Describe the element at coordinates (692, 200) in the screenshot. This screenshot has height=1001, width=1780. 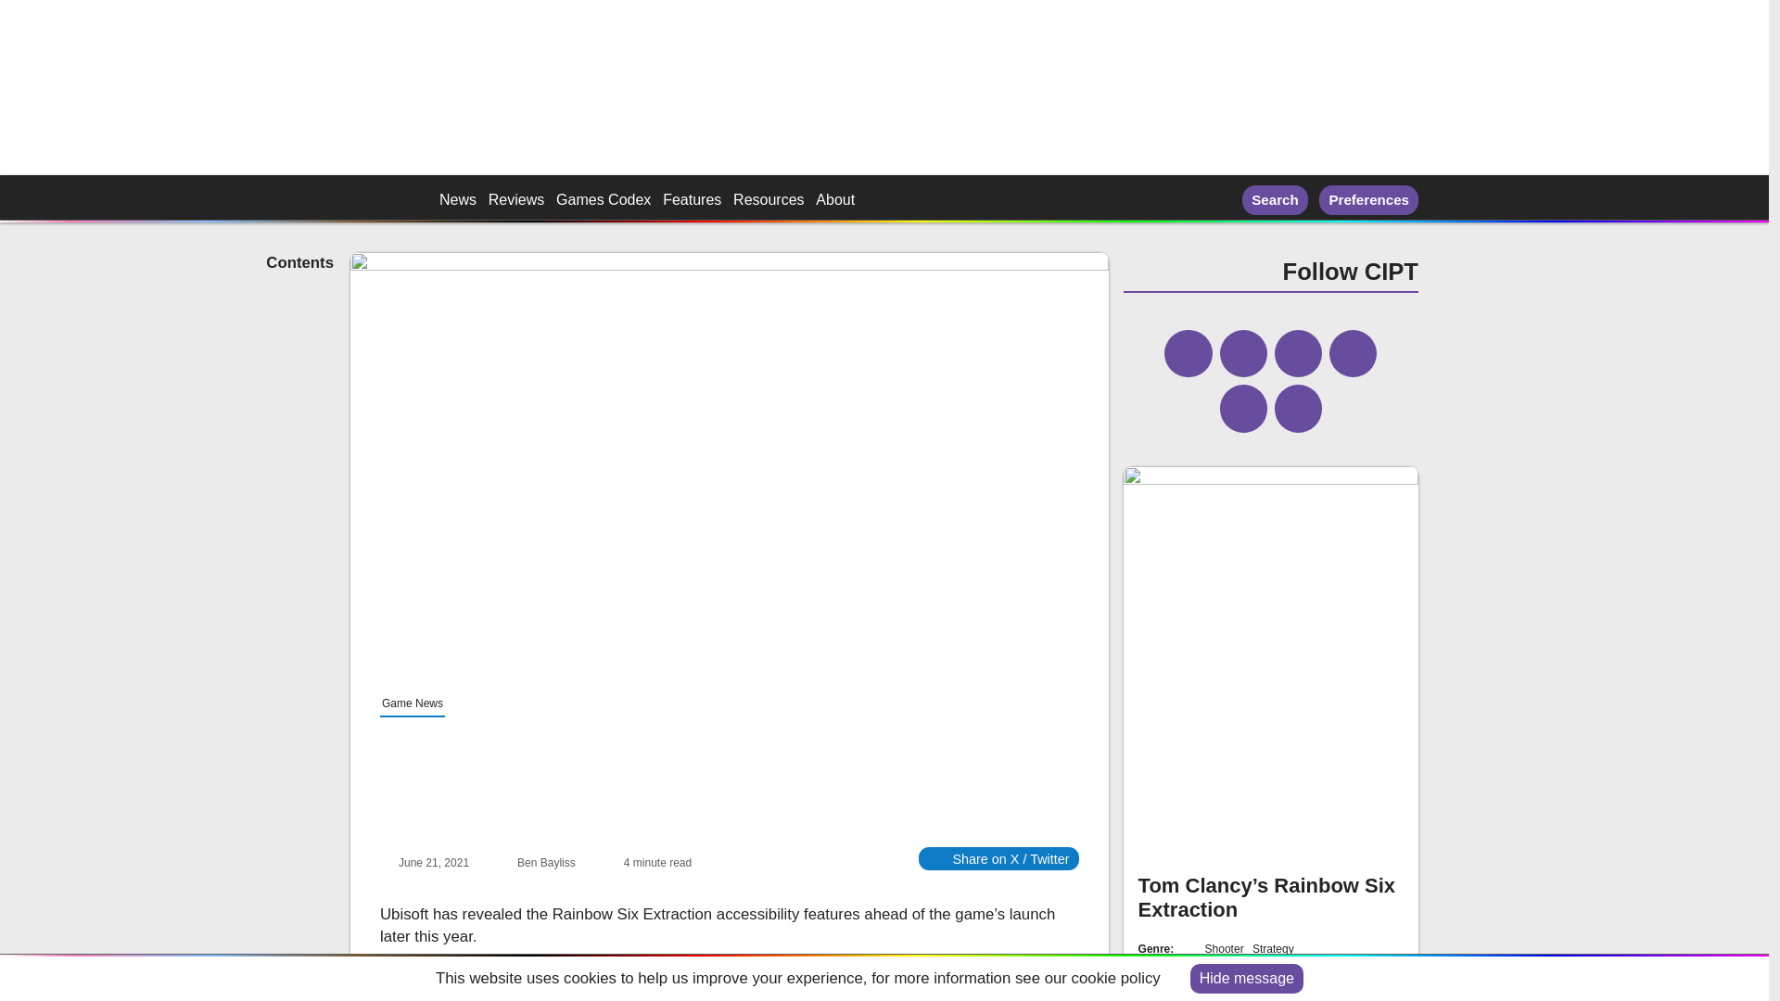
I see `Features` at that location.